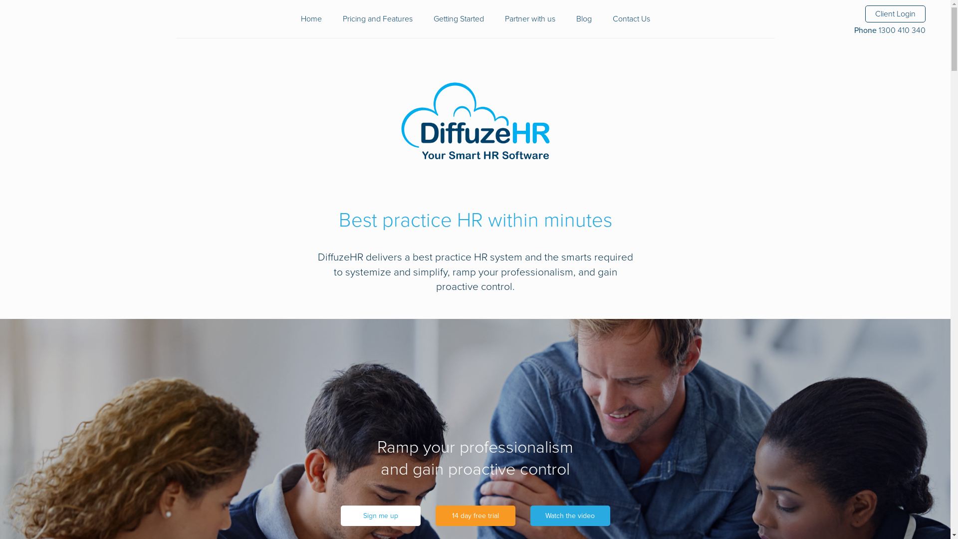  Describe the element at coordinates (458, 19) in the screenshot. I see `Getting Started` at that location.